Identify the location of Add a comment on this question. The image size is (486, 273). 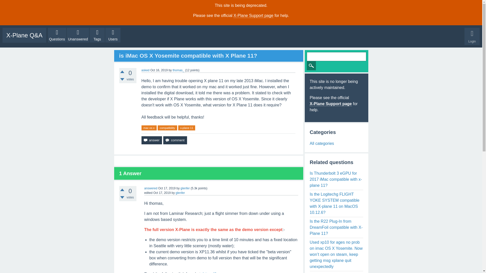
(175, 140).